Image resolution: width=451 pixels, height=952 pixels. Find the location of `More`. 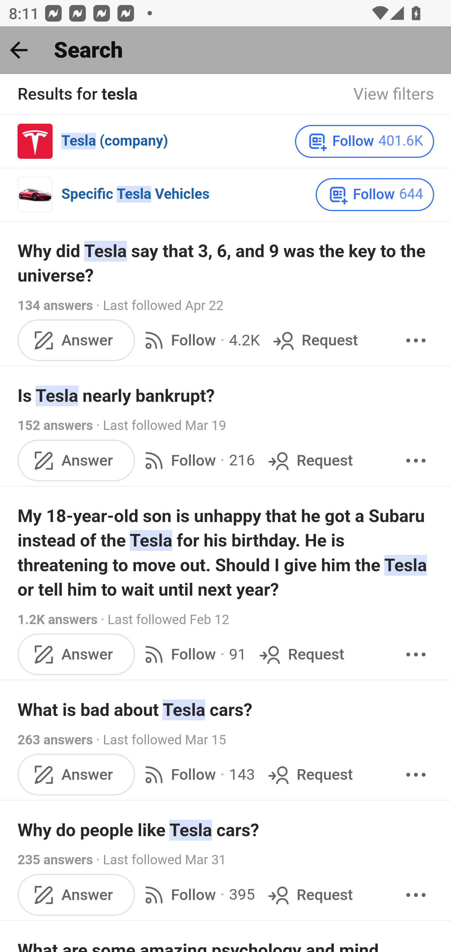

More is located at coordinates (416, 654).